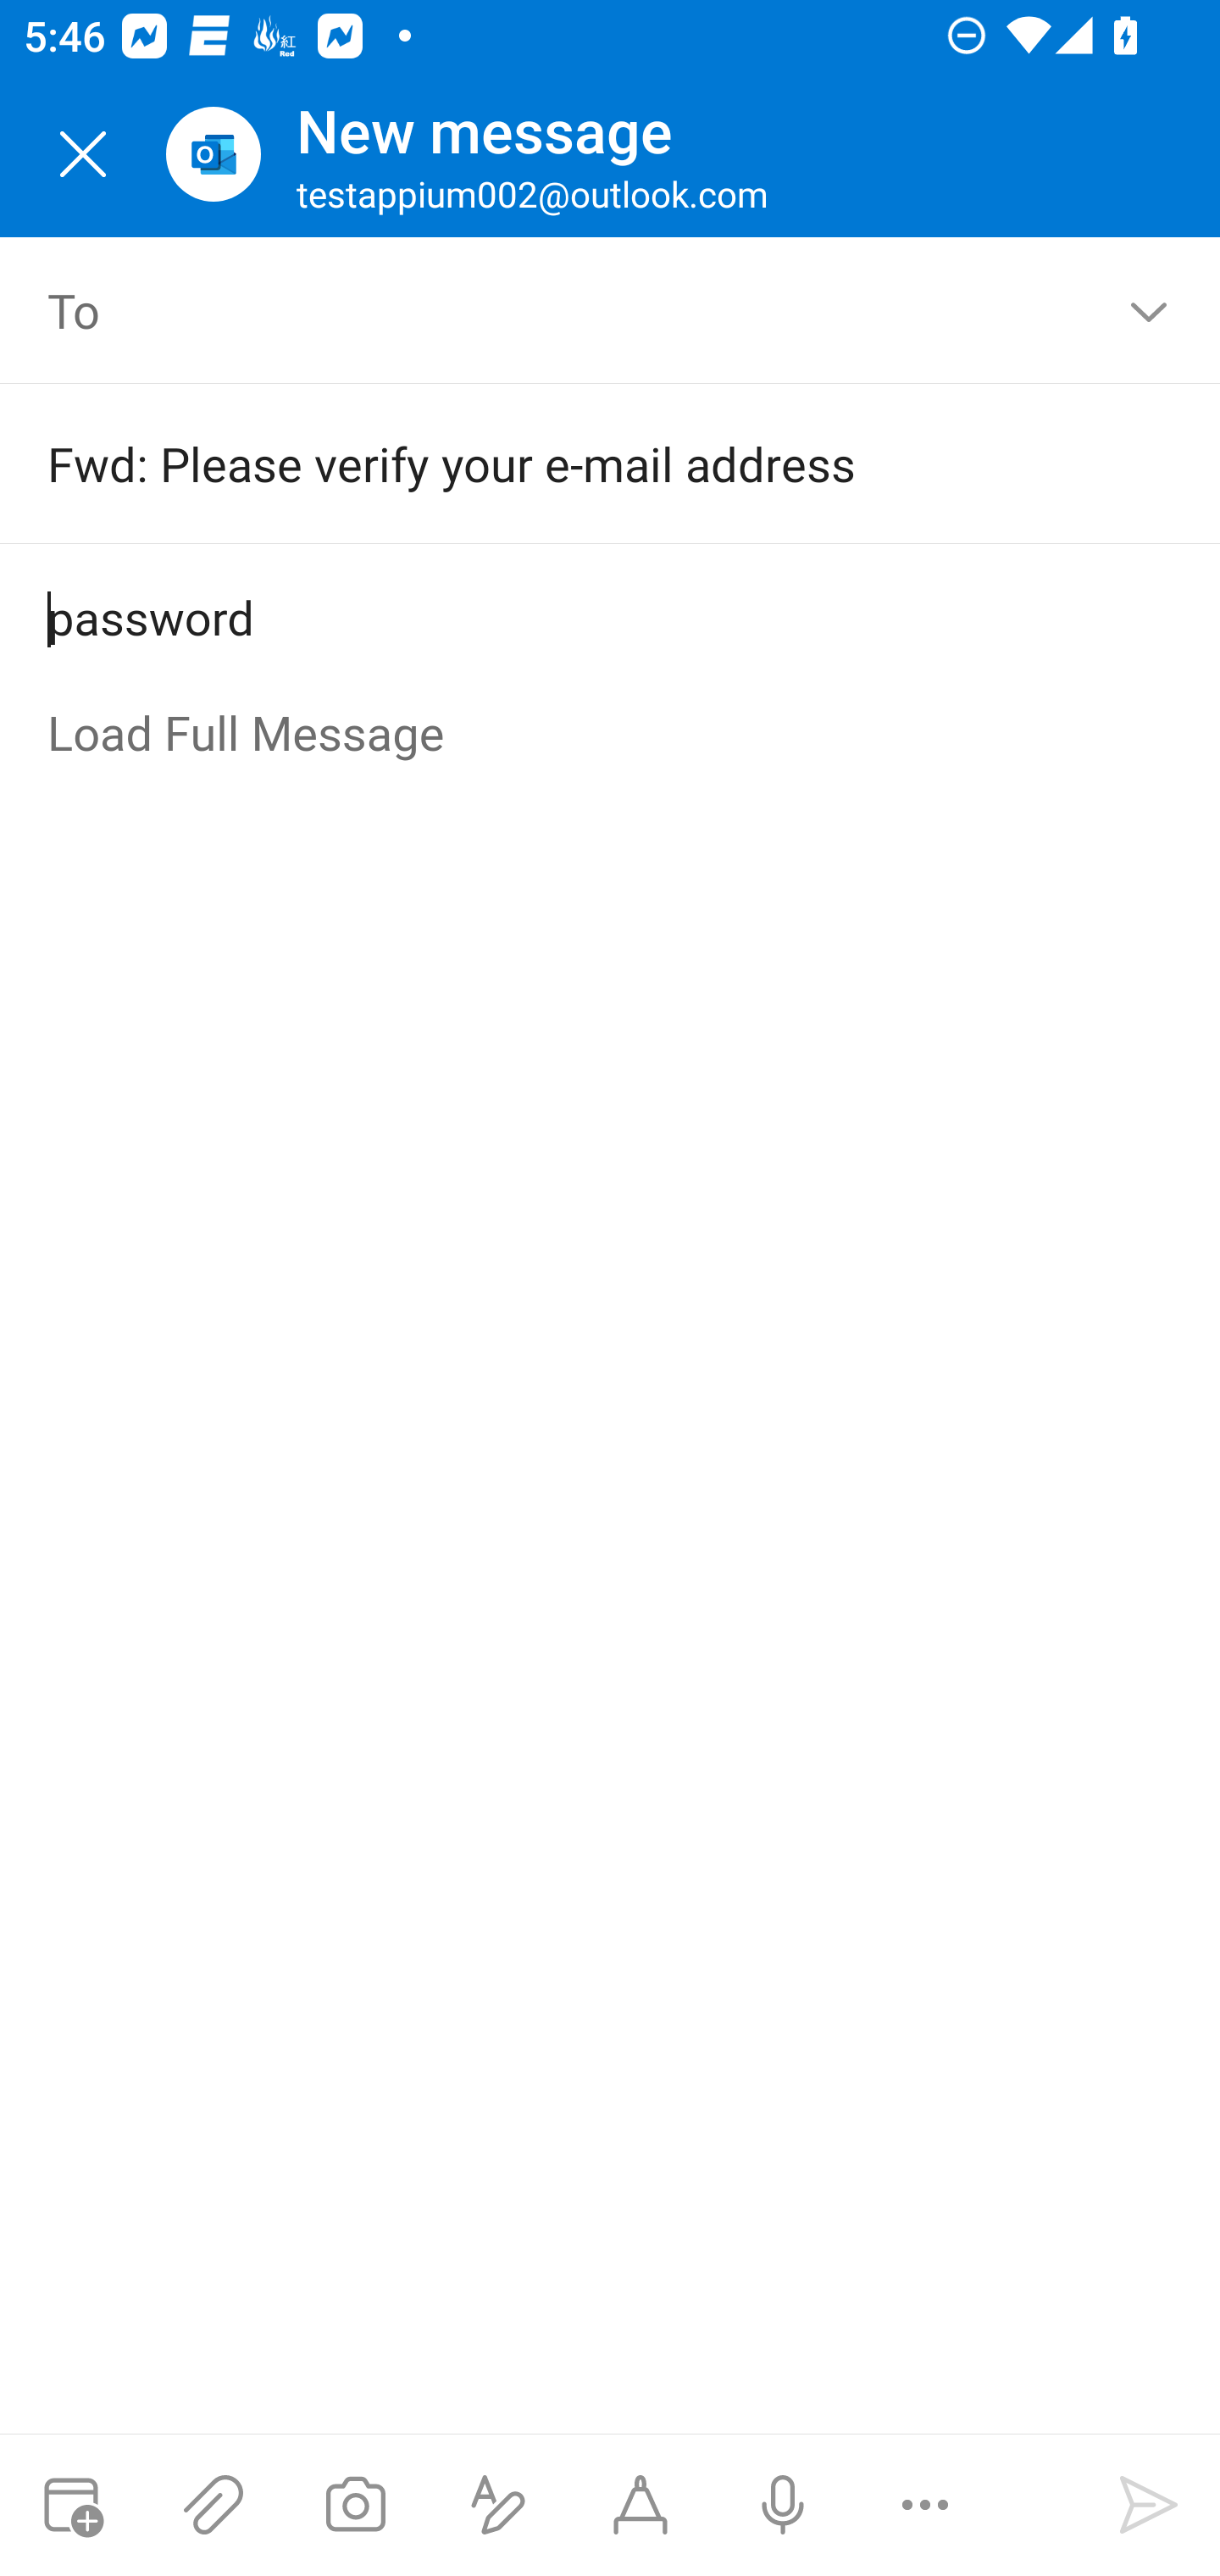 This screenshot has height=2576, width=1220. Describe the element at coordinates (612, 735) in the screenshot. I see `Load Full Message` at that location.